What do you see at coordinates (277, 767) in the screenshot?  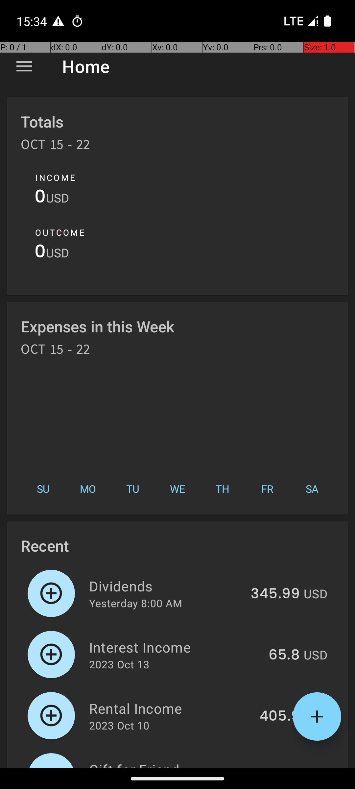 I see `431.48` at bounding box center [277, 767].